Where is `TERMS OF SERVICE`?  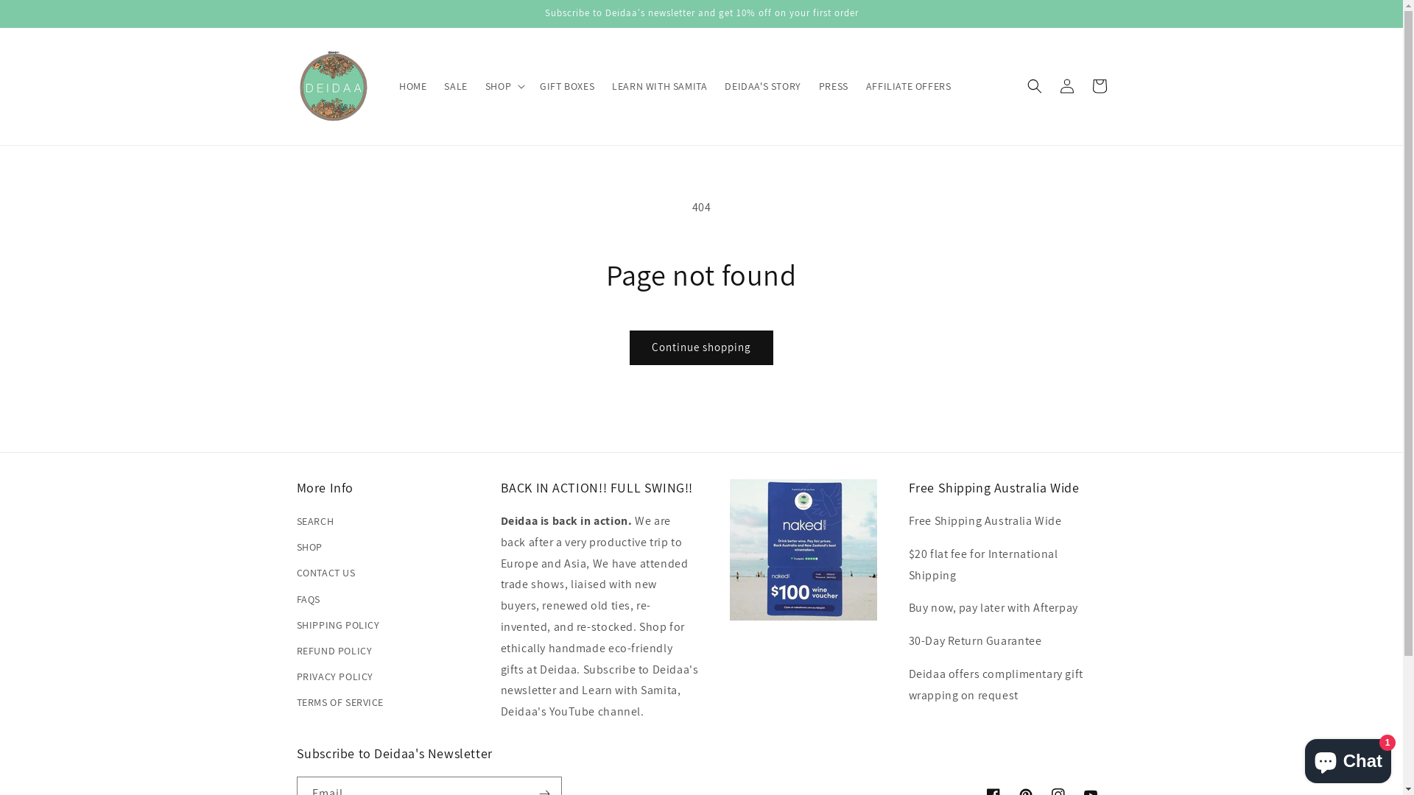 TERMS OF SERVICE is located at coordinates (340, 702).